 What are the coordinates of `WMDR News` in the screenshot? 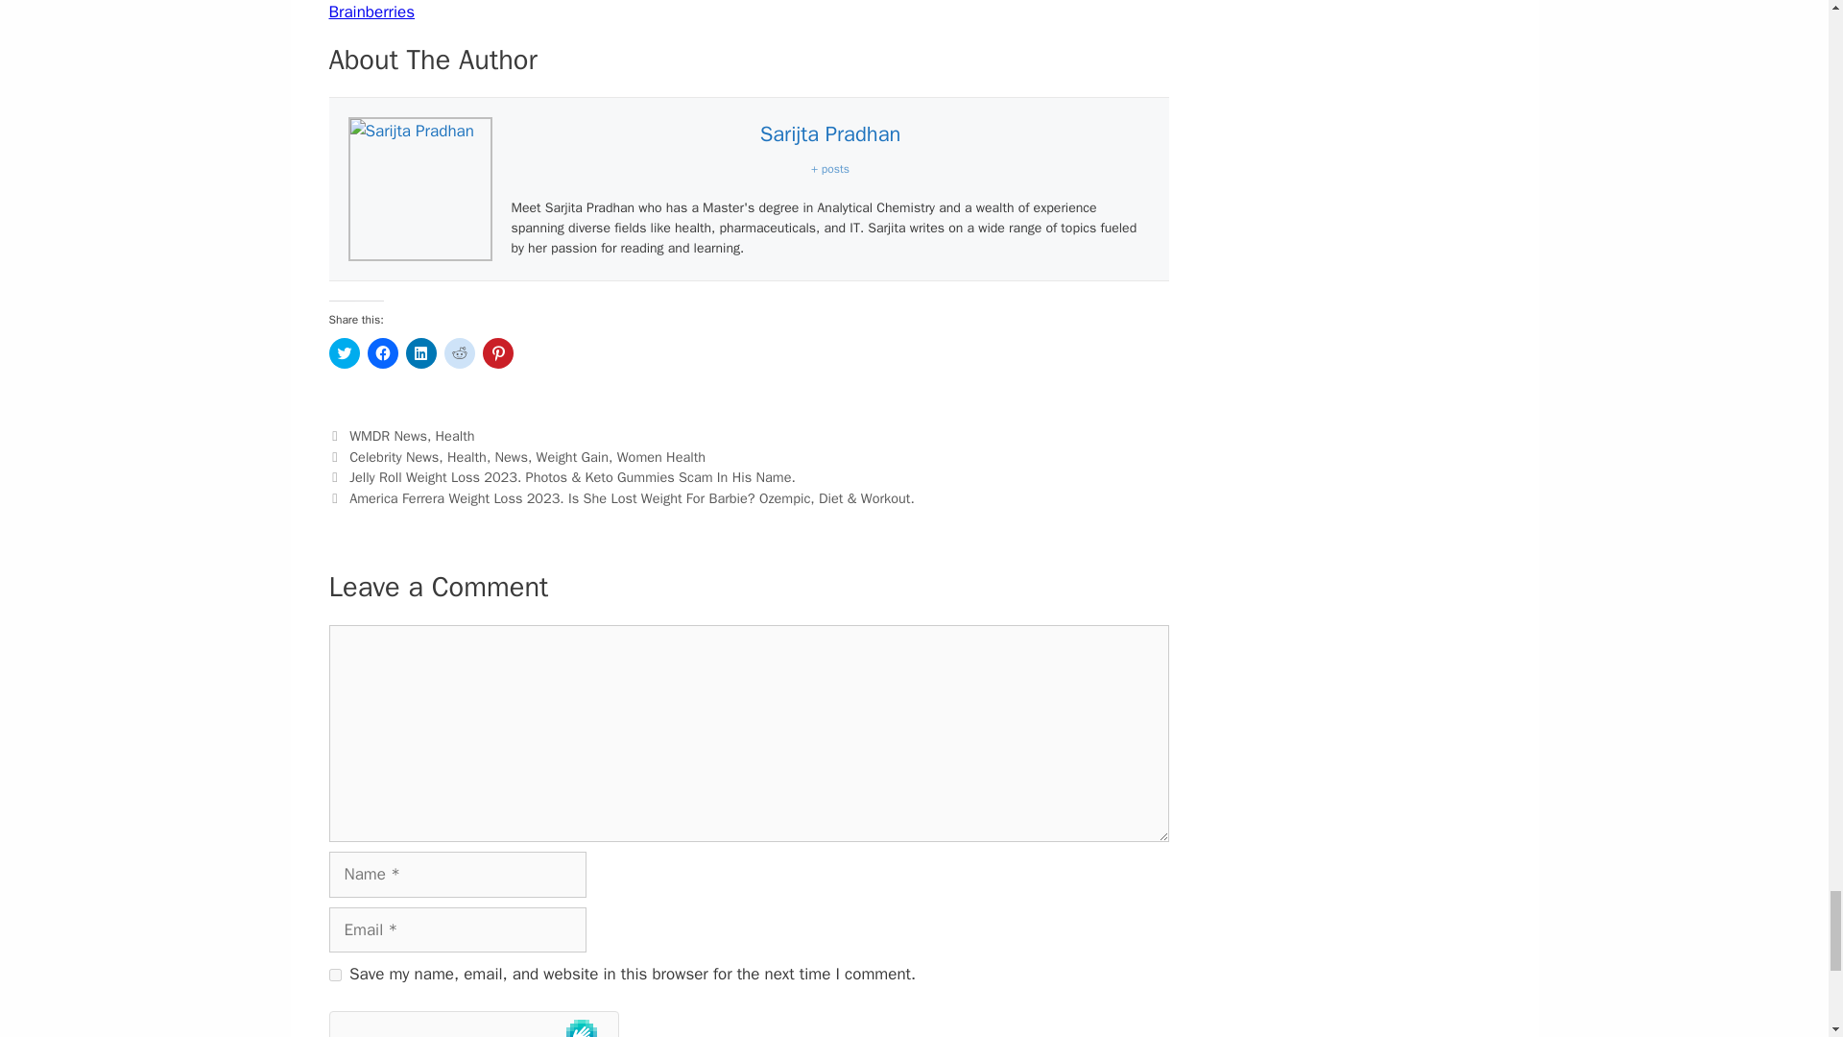 It's located at (388, 436).